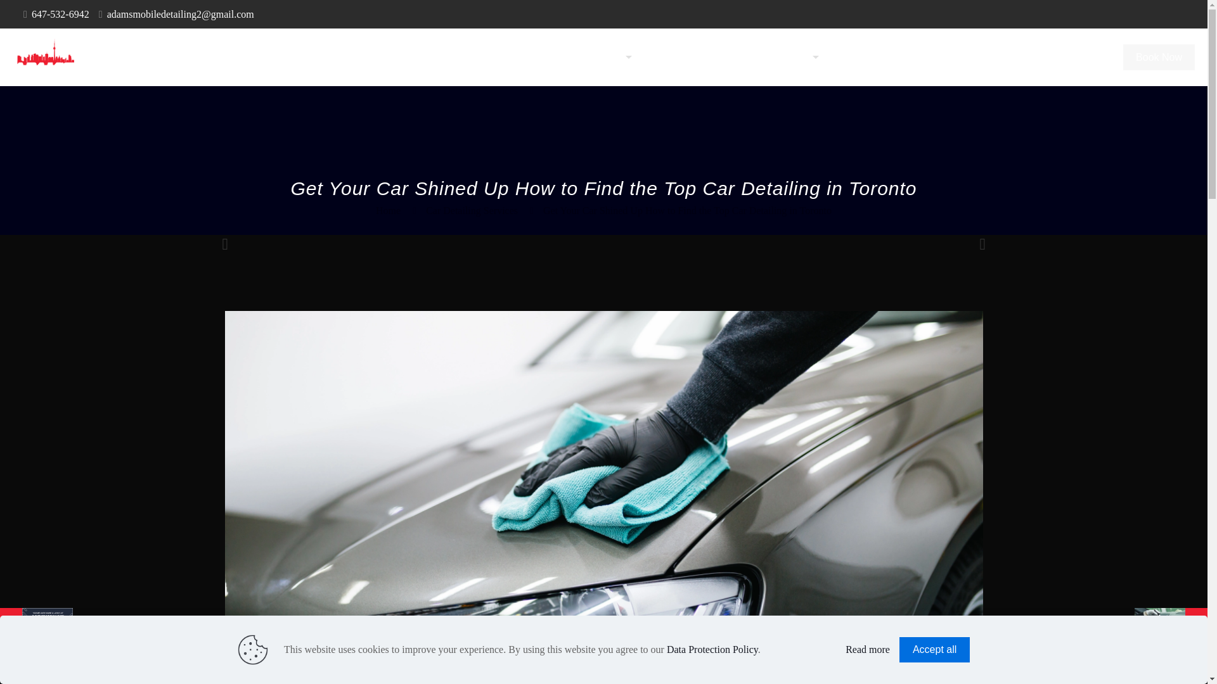  I want to click on Gallery, so click(972, 57).